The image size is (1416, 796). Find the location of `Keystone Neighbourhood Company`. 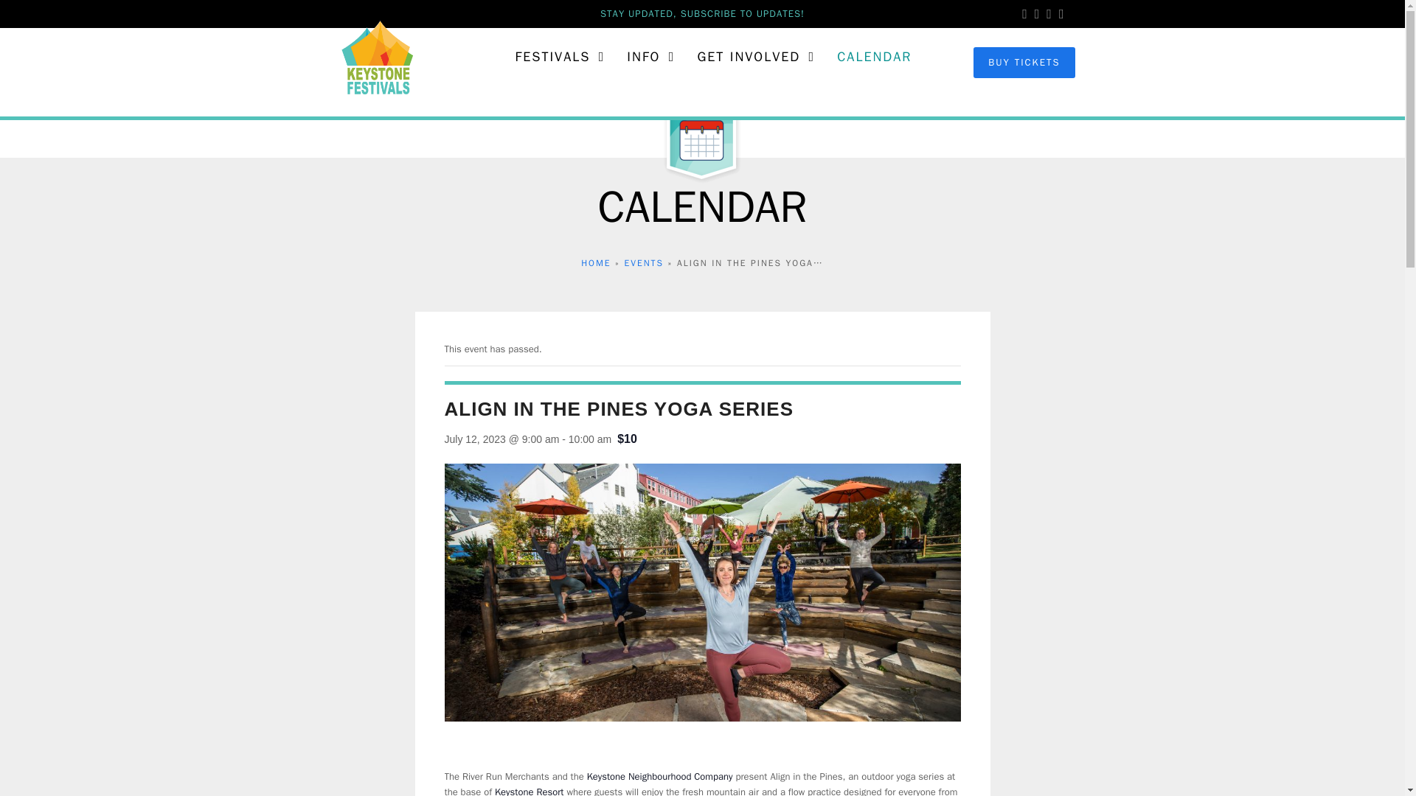

Keystone Neighbourhood Company is located at coordinates (660, 776).